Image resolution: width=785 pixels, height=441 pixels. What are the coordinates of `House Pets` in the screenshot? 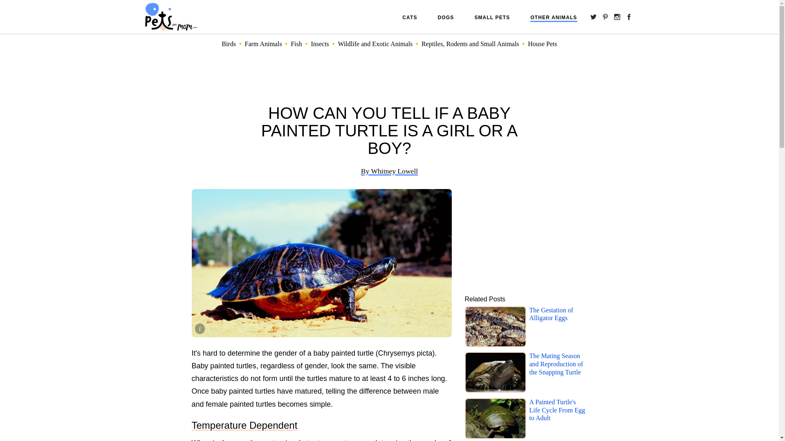 It's located at (542, 44).